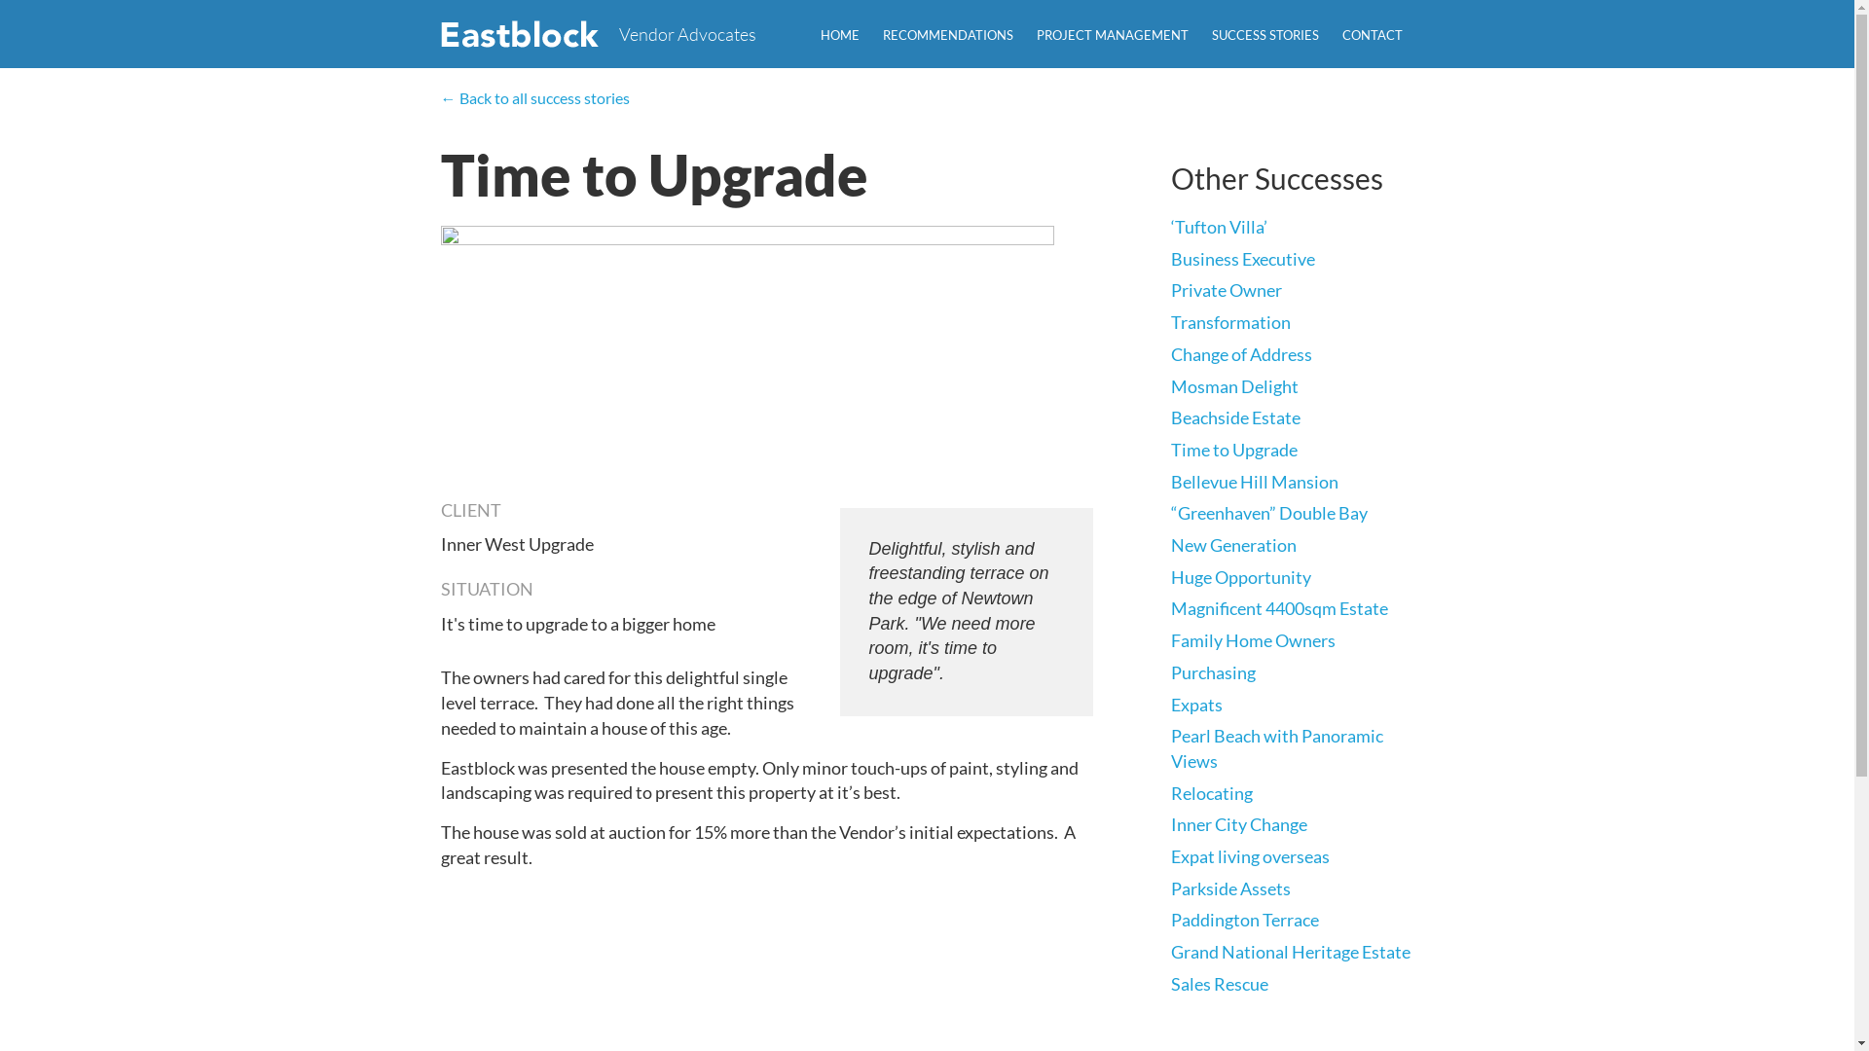 The height and width of the screenshot is (1051, 1869). Describe the element at coordinates (1244, 920) in the screenshot. I see `Paddington Terrace` at that location.